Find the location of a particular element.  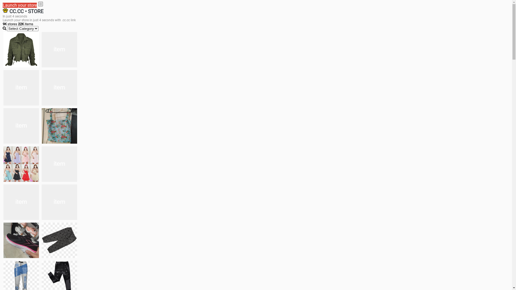

Dress/square nect top is located at coordinates (21, 164).